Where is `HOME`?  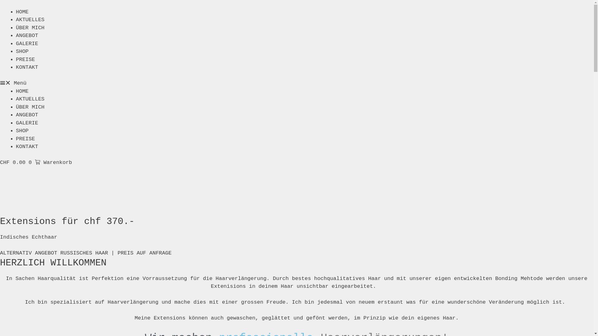 HOME is located at coordinates (22, 12).